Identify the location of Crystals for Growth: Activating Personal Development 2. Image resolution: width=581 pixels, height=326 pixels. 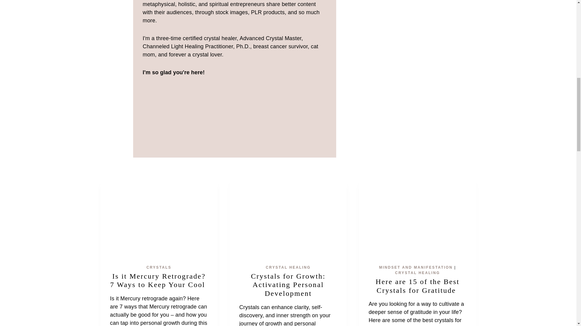
(288, 216).